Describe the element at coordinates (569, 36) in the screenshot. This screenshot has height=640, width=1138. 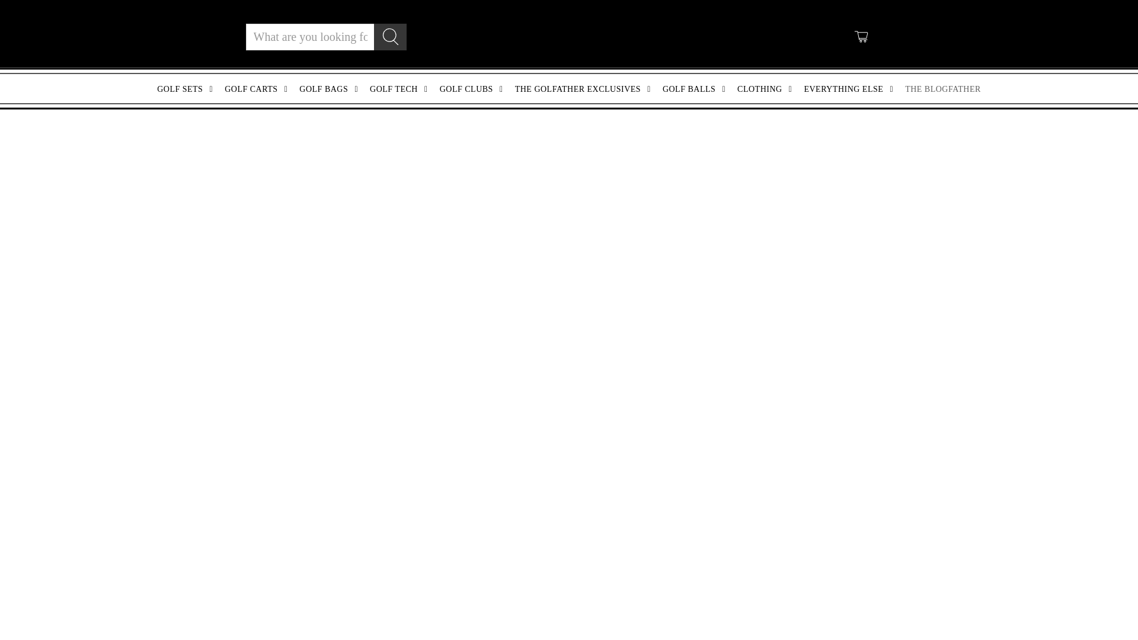
I see `The Golfather Ltd.` at that location.